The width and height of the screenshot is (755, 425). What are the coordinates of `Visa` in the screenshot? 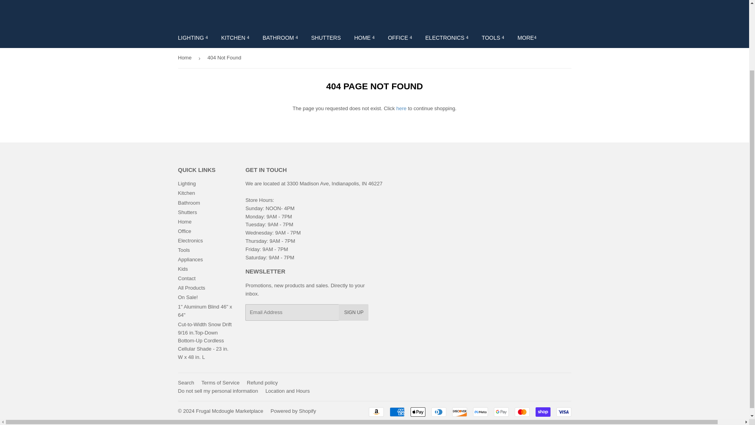 It's located at (563, 412).